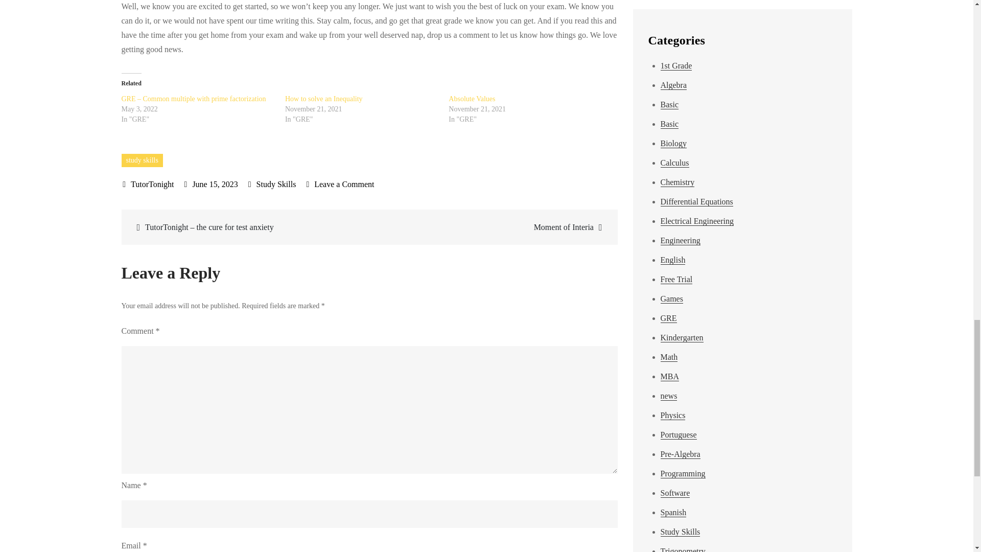 This screenshot has height=552, width=981. Describe the element at coordinates (340, 184) in the screenshot. I see `How to solve an Inequality` at that location.